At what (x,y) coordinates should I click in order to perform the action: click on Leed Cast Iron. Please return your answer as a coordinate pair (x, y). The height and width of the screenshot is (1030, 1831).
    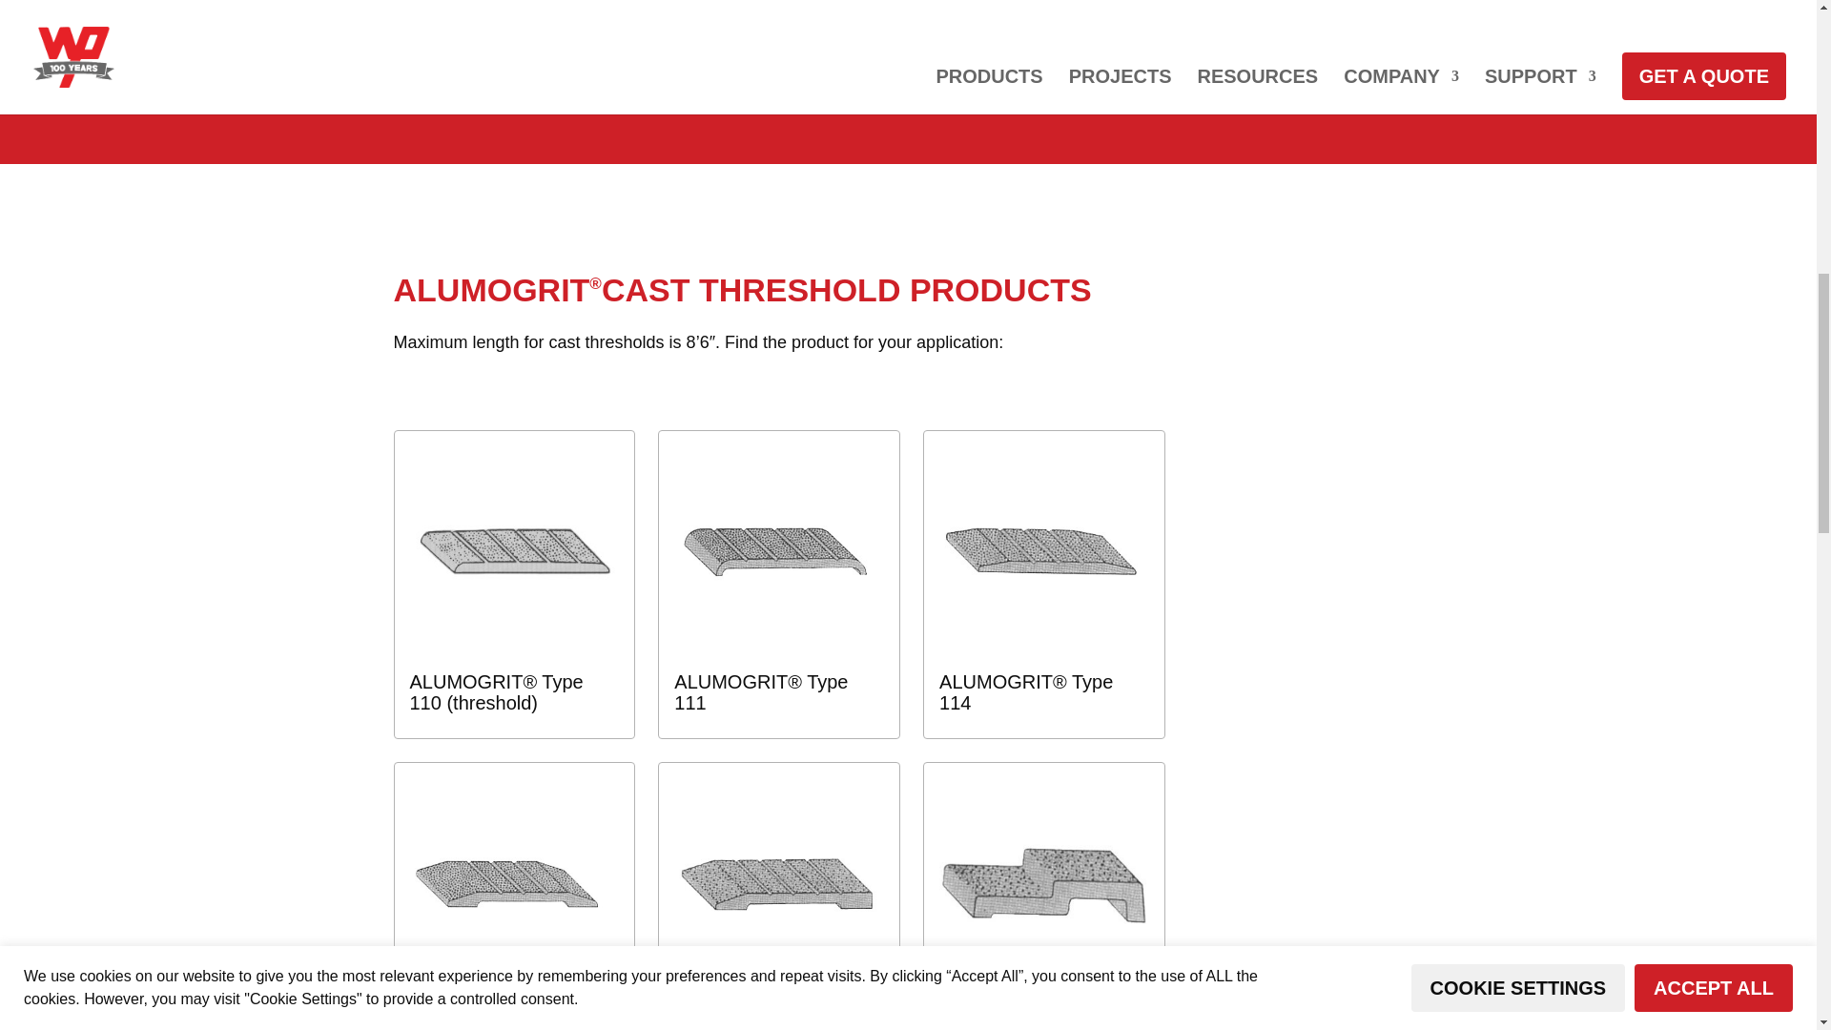
    Looking at the image, I should click on (475, 21).